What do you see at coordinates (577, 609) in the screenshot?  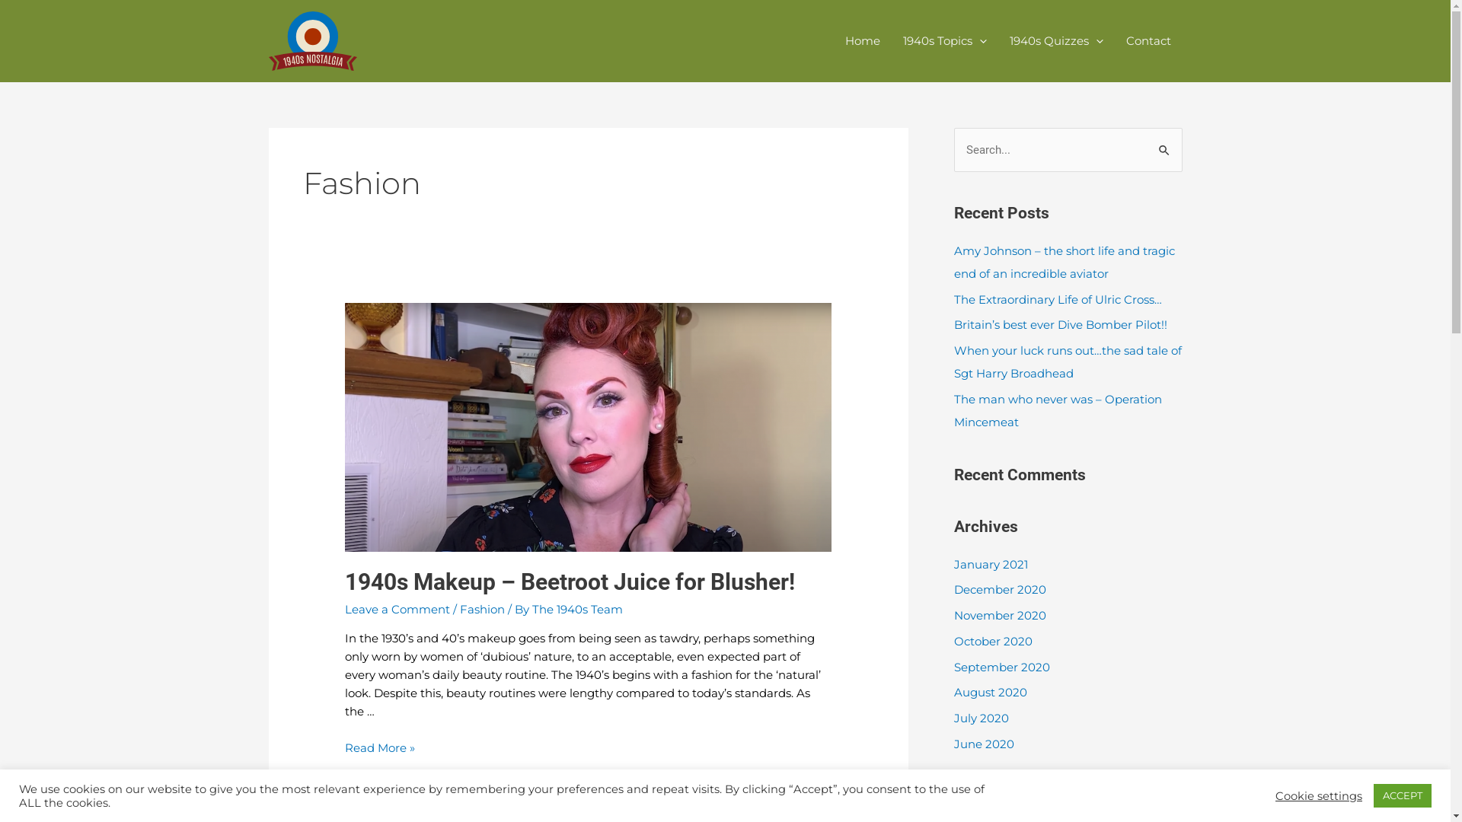 I see `The 1940s Team` at bounding box center [577, 609].